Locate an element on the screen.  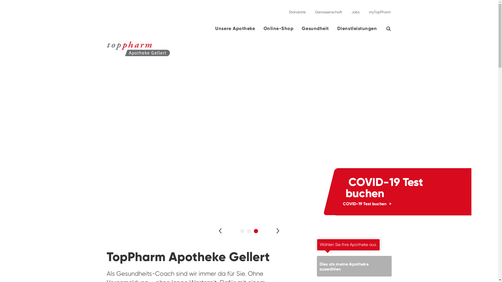
COVID-19 Test buchen
COVID-19 Test buchen> is located at coordinates (249, 132).